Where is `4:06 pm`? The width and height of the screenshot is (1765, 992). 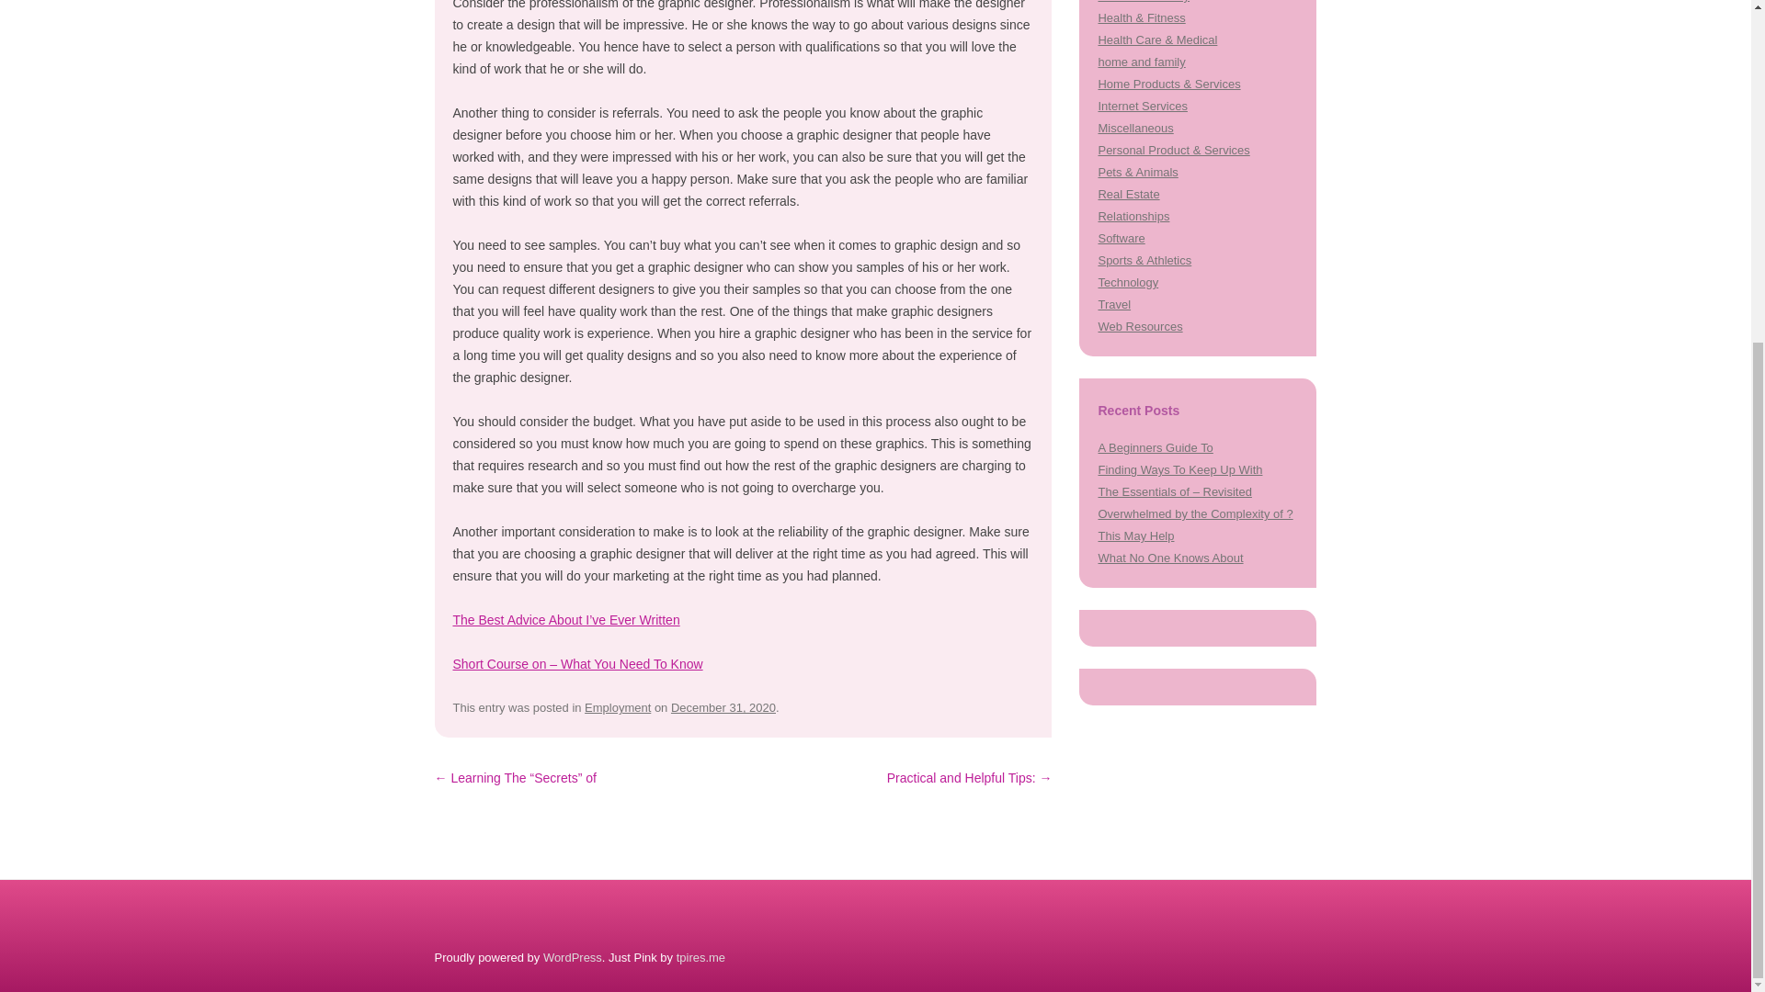 4:06 pm is located at coordinates (723, 707).